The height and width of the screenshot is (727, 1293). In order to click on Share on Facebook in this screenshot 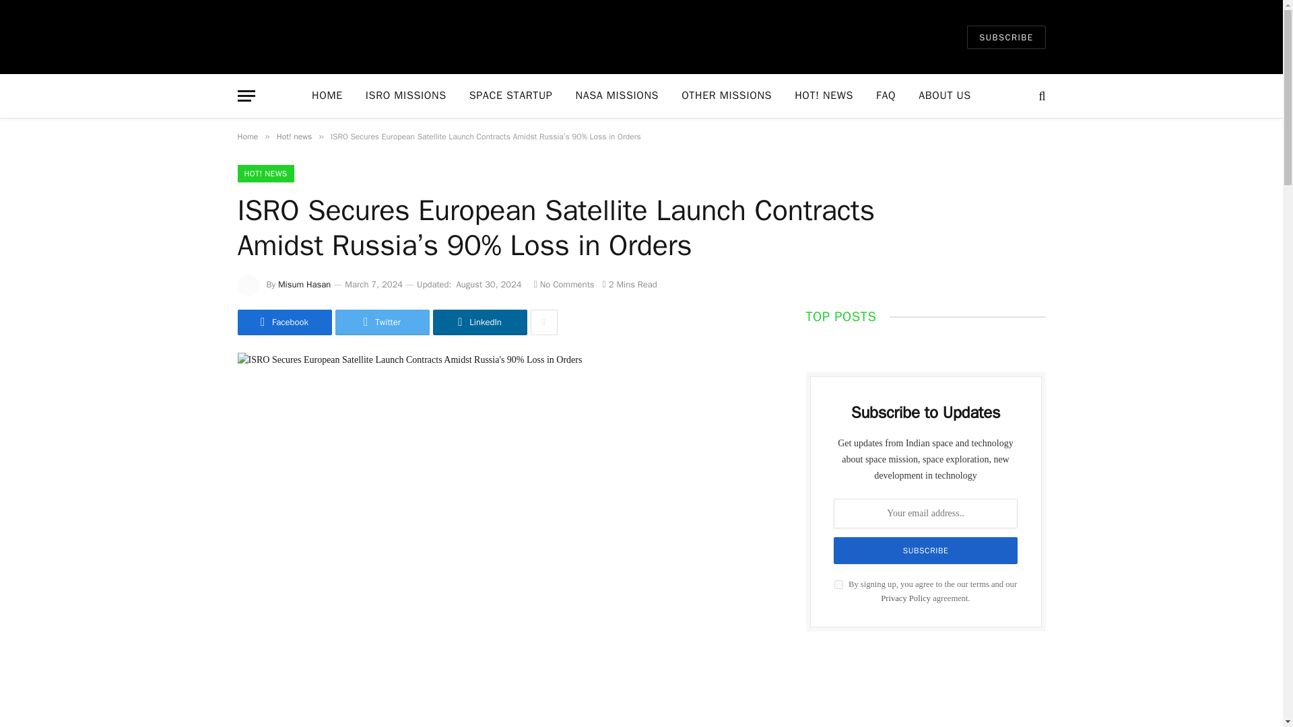, I will do `click(284, 322)`.